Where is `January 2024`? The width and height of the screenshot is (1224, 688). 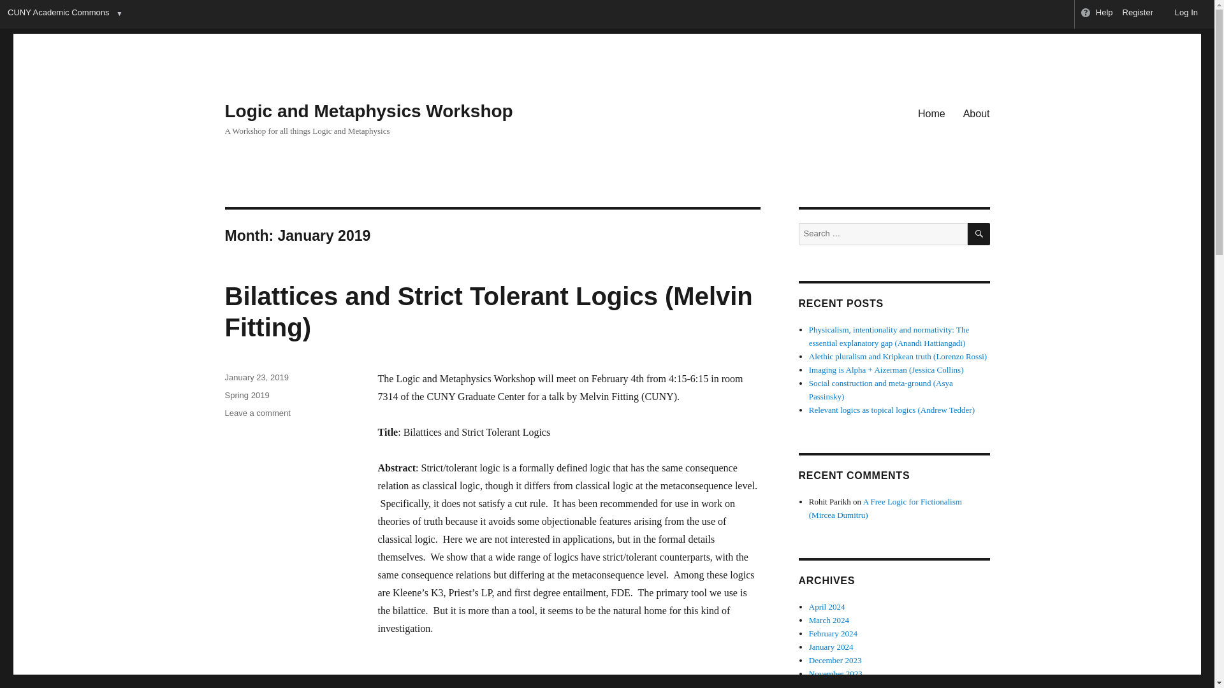 January 2024 is located at coordinates (831, 646).